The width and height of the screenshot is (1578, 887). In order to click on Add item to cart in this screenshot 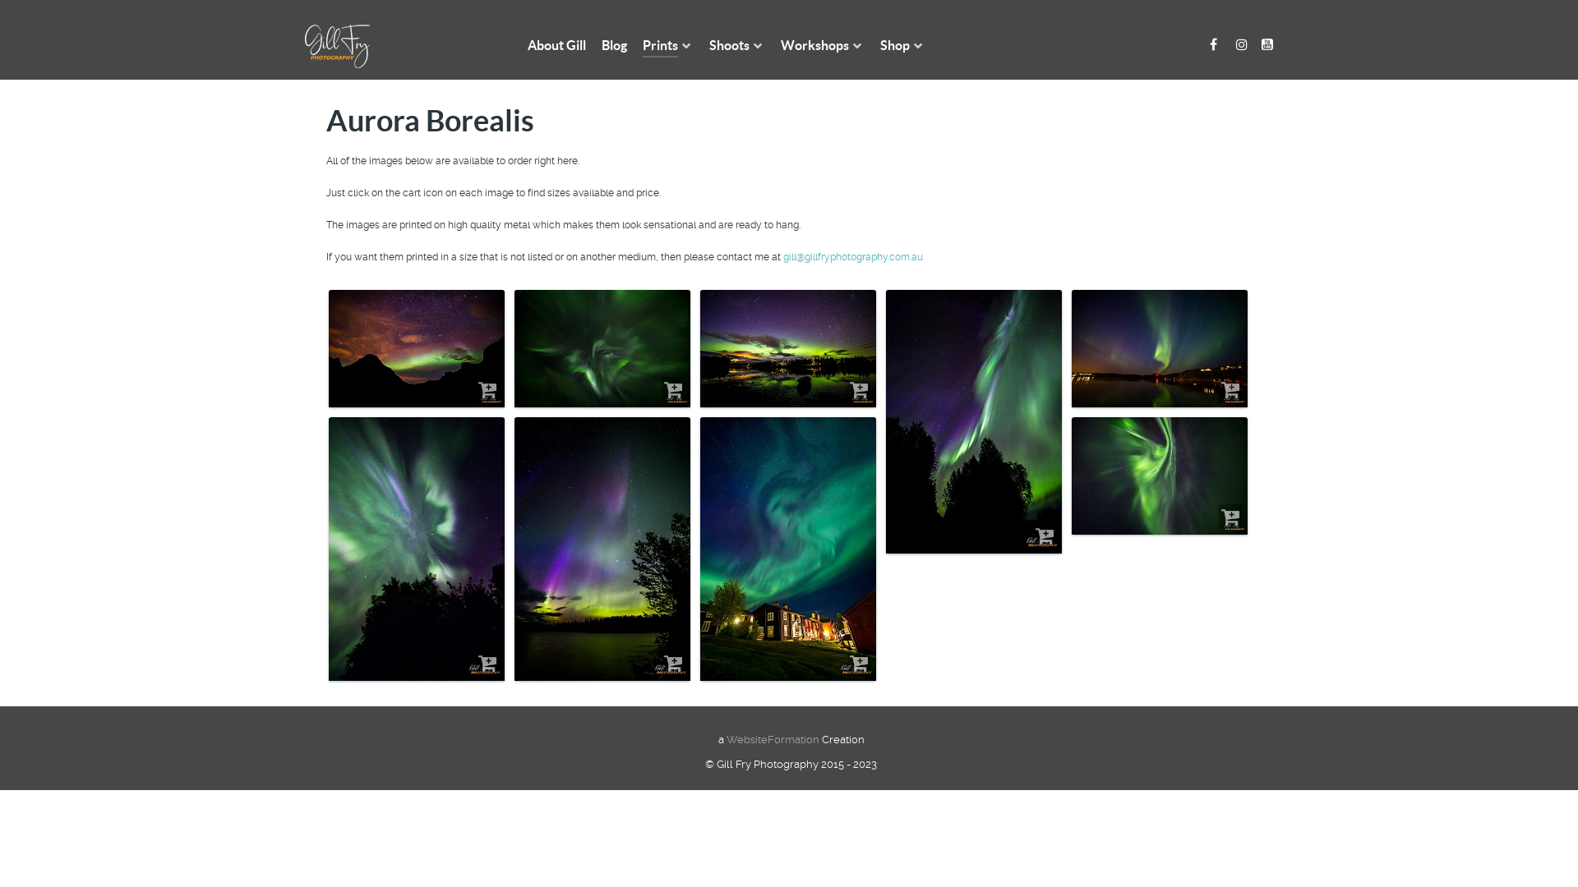, I will do `click(487, 389)`.